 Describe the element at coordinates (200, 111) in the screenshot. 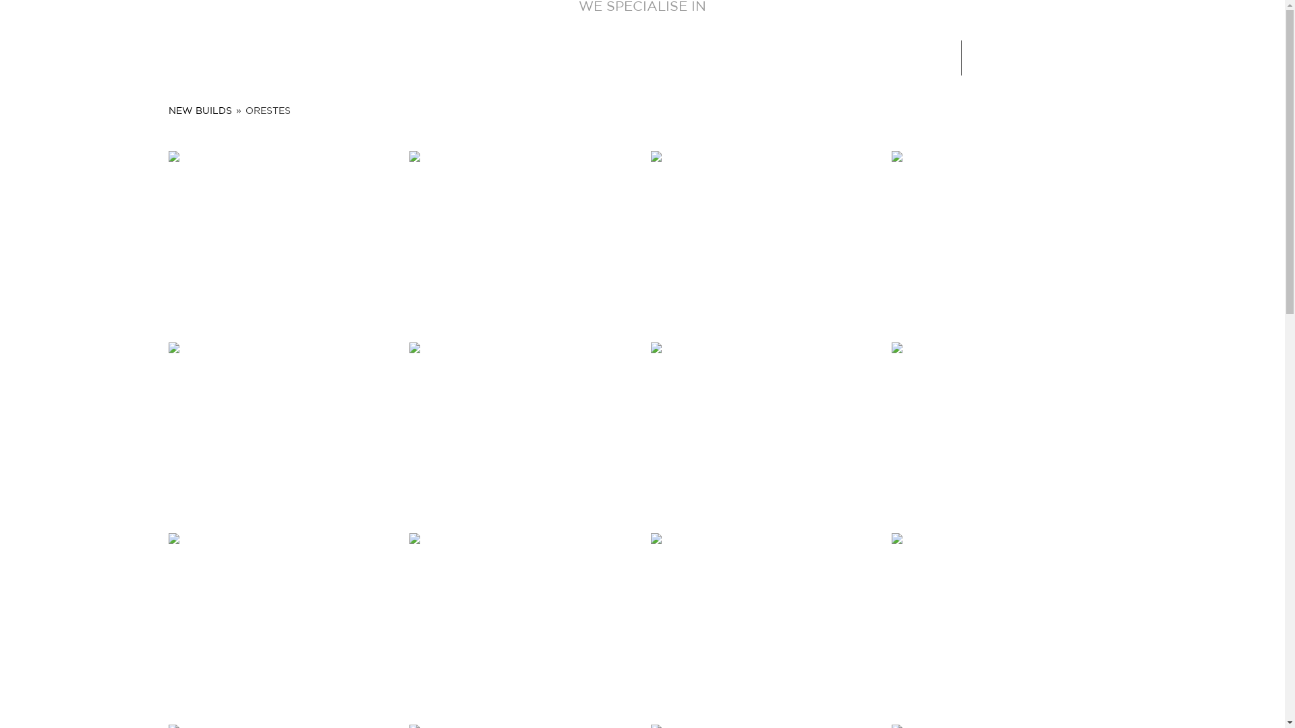

I see `NEW BUILDS` at that location.